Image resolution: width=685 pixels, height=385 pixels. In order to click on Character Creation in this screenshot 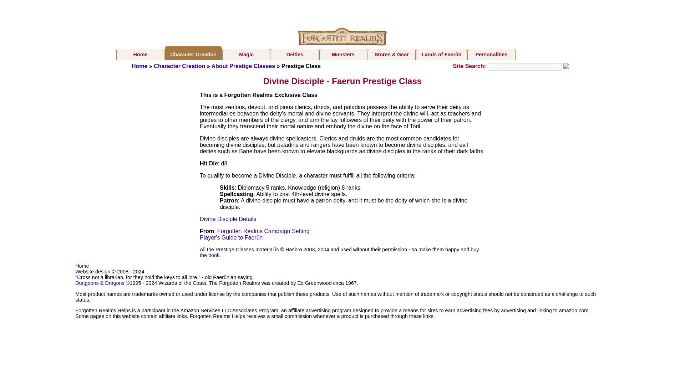, I will do `click(179, 66)`.